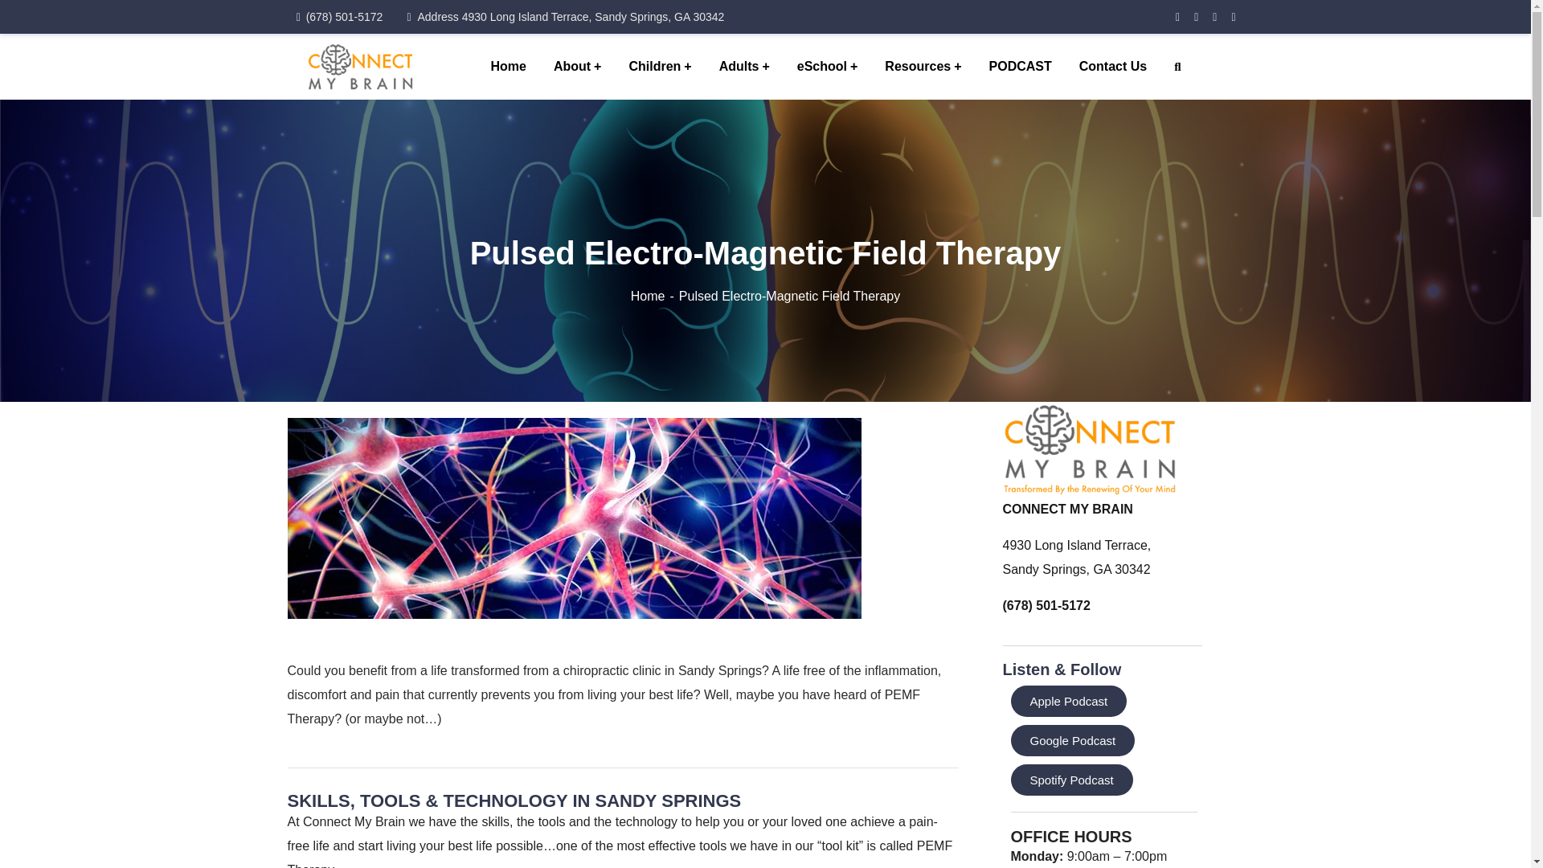 The image size is (1543, 868). Describe the element at coordinates (565, 16) in the screenshot. I see `Address 4930 Long Island Terrace, Sandy Springs, GA 30342` at that location.